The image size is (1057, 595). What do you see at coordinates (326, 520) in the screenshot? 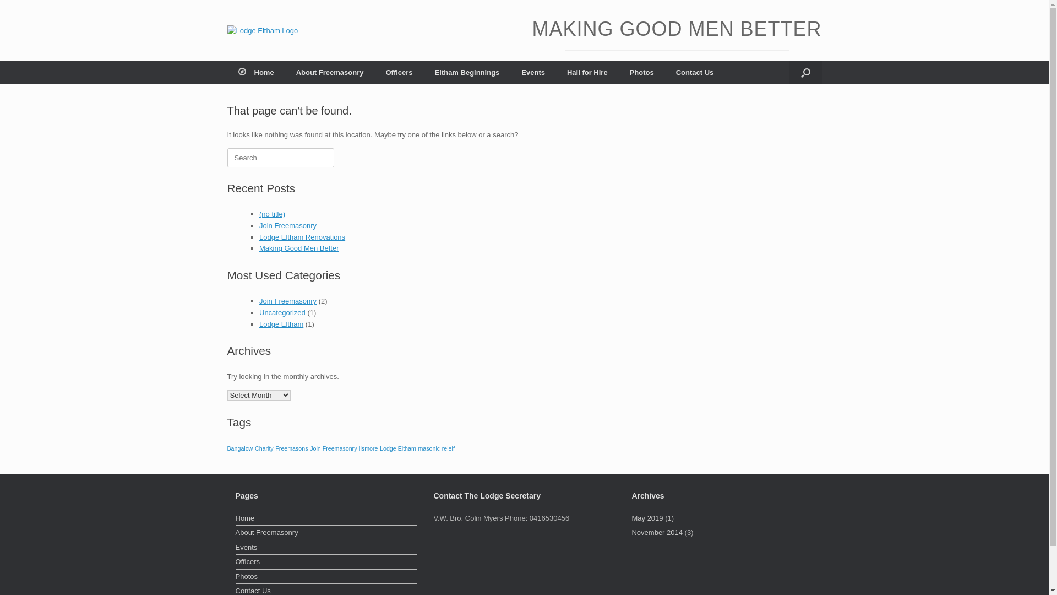
I see `Home` at bounding box center [326, 520].